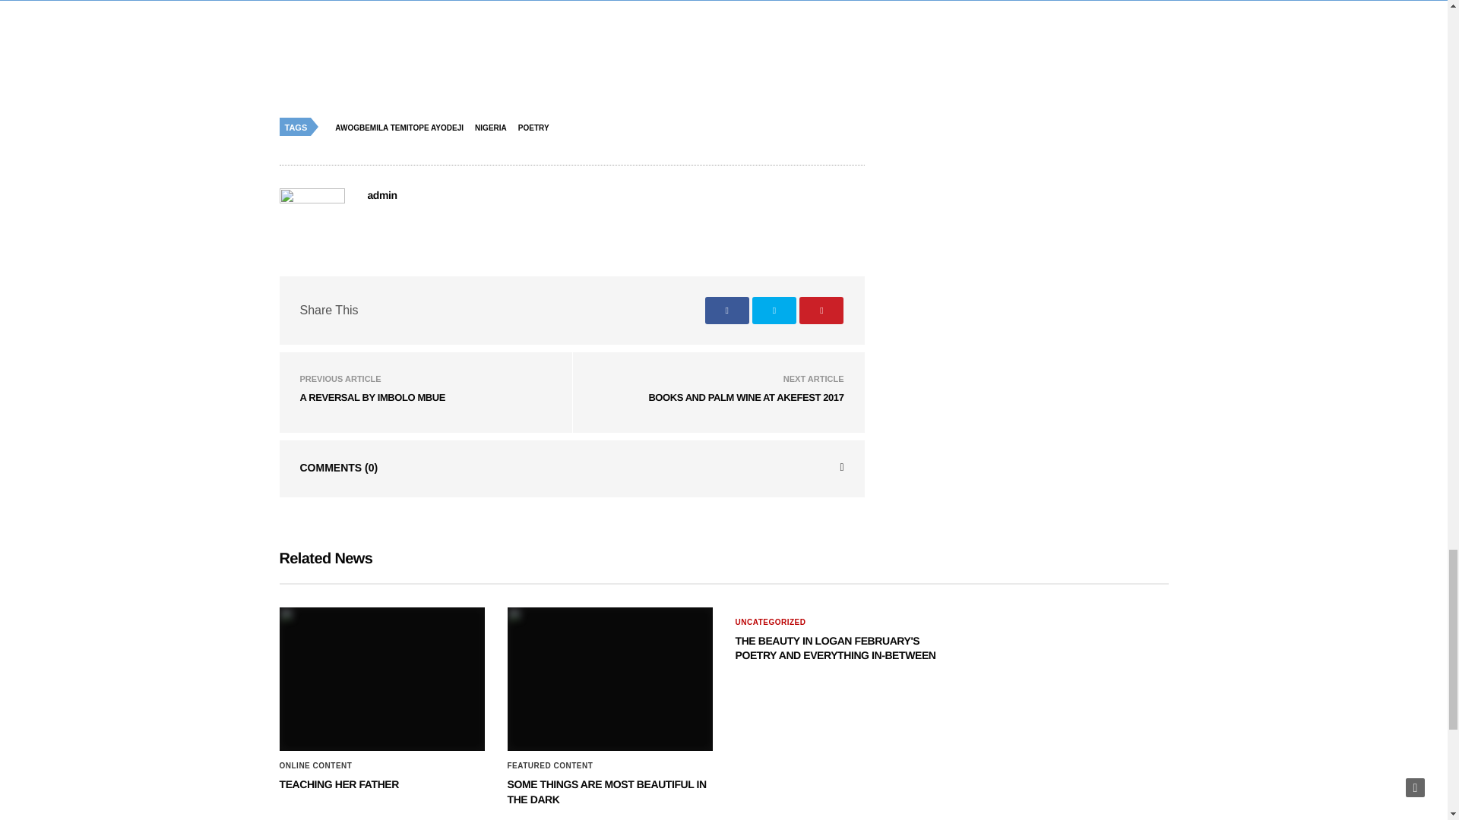  Describe the element at coordinates (745, 398) in the screenshot. I see `Books and Palm Wine at AkeFest 2017` at that location.